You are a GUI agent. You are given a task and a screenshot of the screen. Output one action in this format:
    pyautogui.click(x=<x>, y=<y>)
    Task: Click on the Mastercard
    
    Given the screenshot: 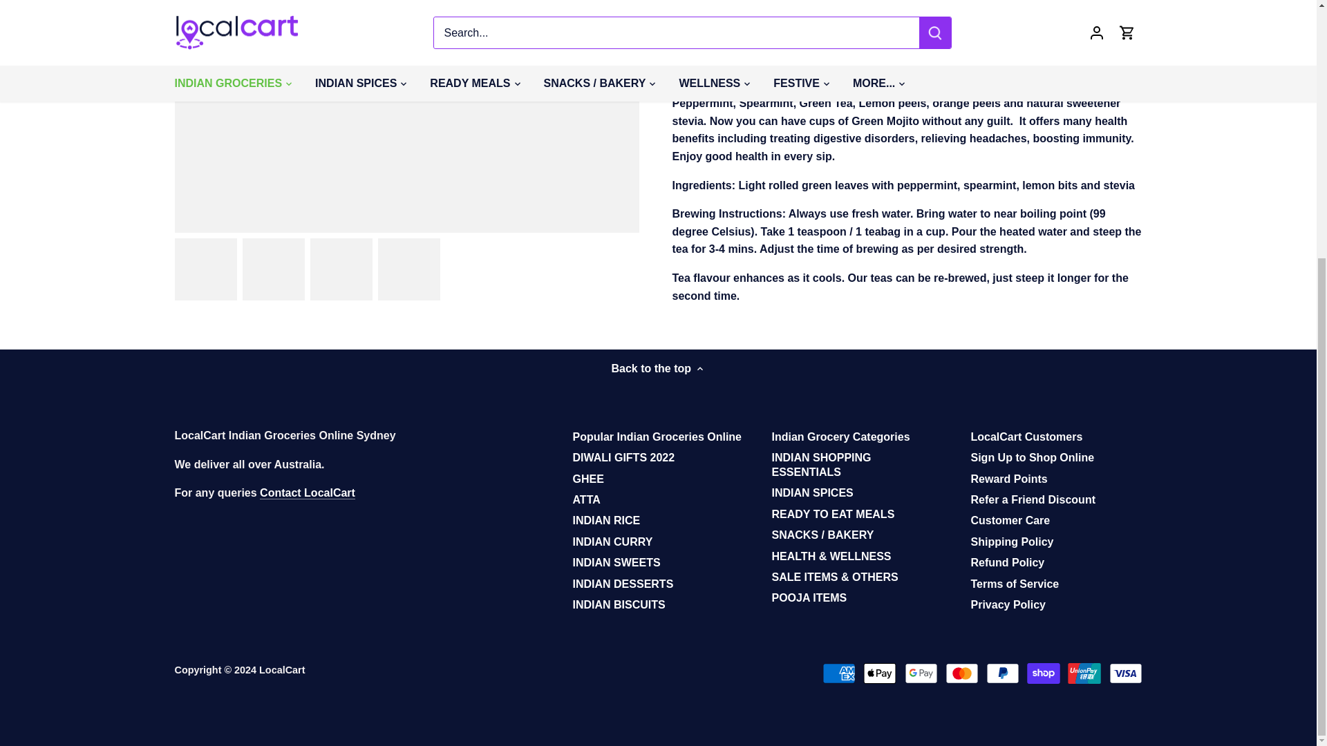 What is the action you would take?
    pyautogui.click(x=962, y=673)
    